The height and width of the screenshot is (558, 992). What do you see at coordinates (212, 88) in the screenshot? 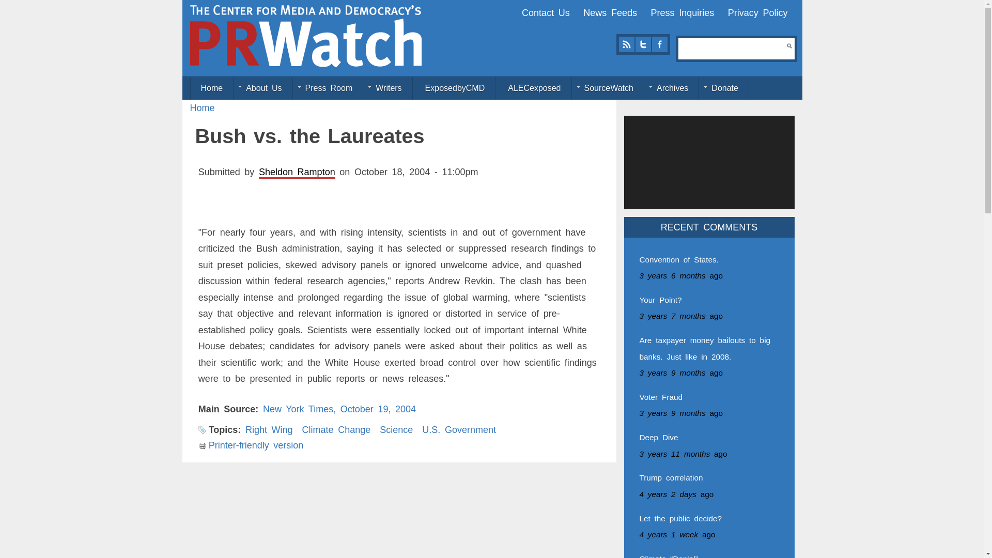
I see `Home` at bounding box center [212, 88].